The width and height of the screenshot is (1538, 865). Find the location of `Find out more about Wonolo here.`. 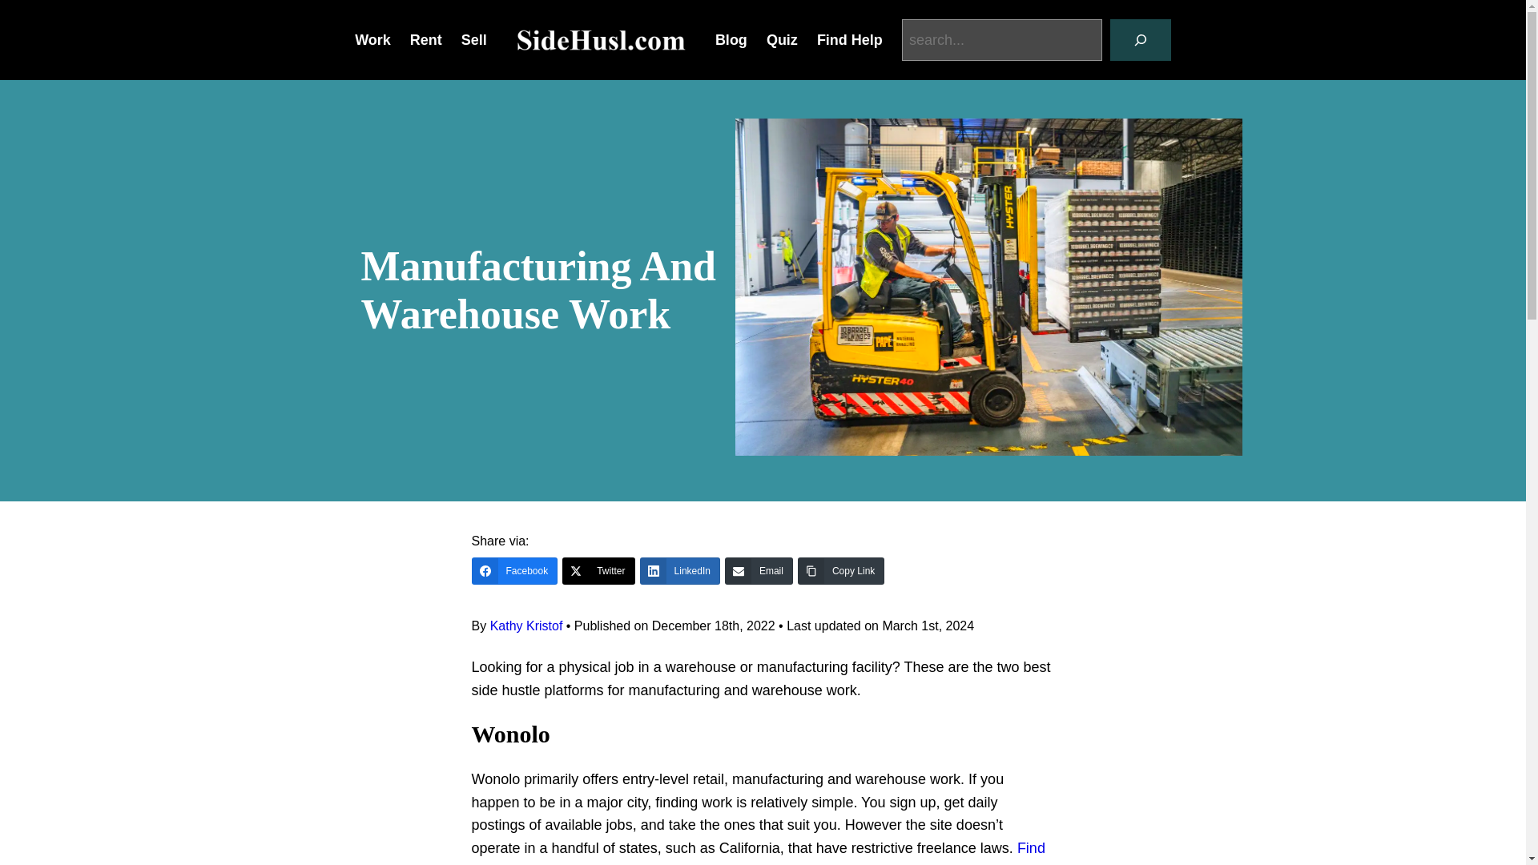

Find out more about Wonolo here. is located at coordinates (757, 852).